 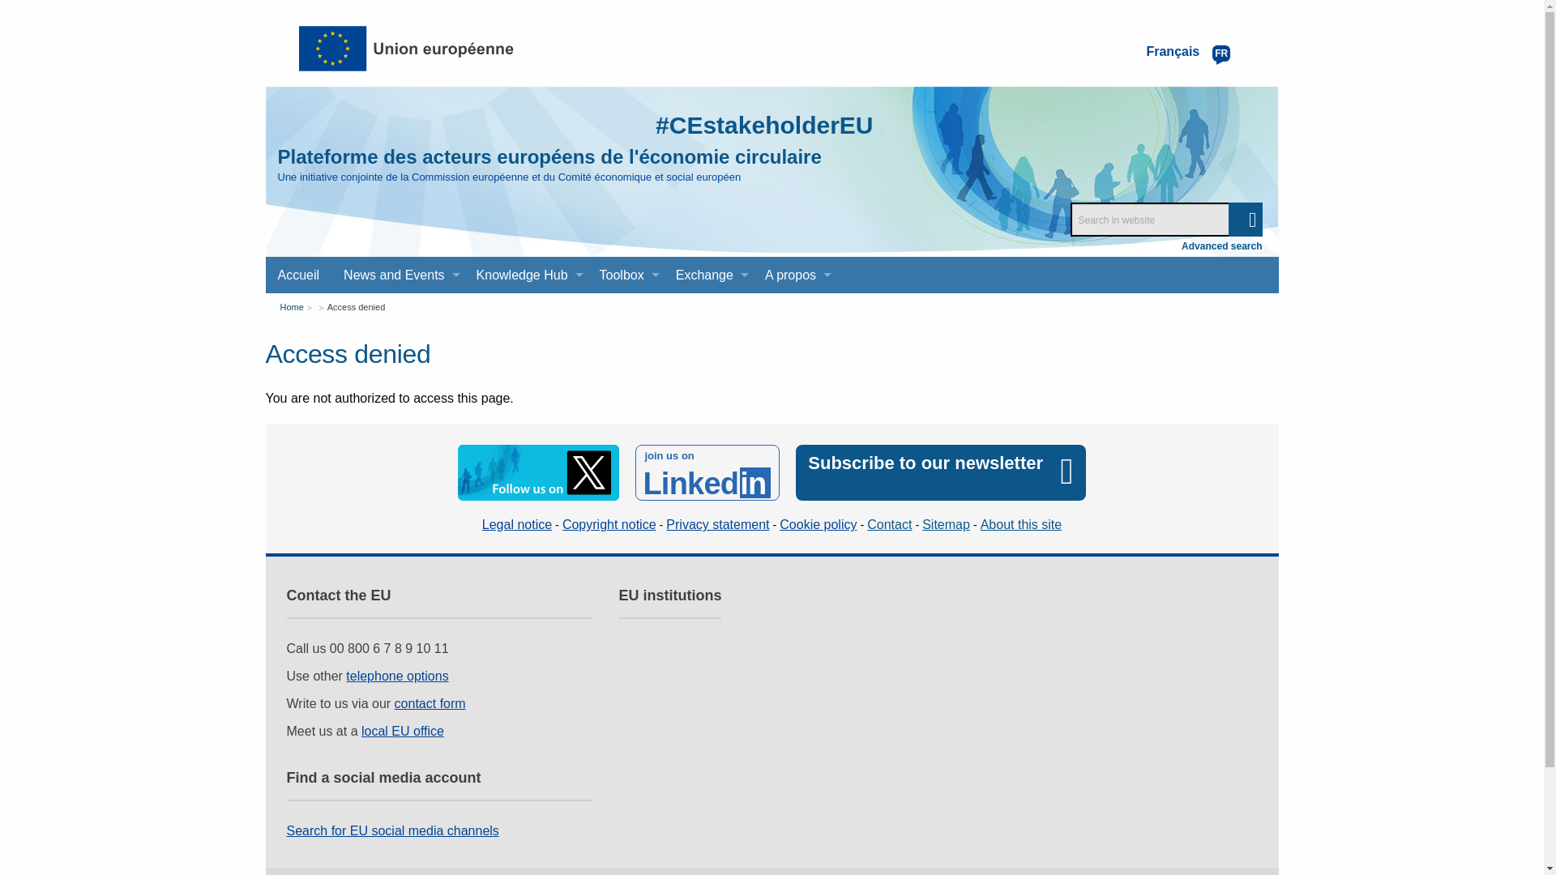 I want to click on search the database, so click(x=1245, y=219).